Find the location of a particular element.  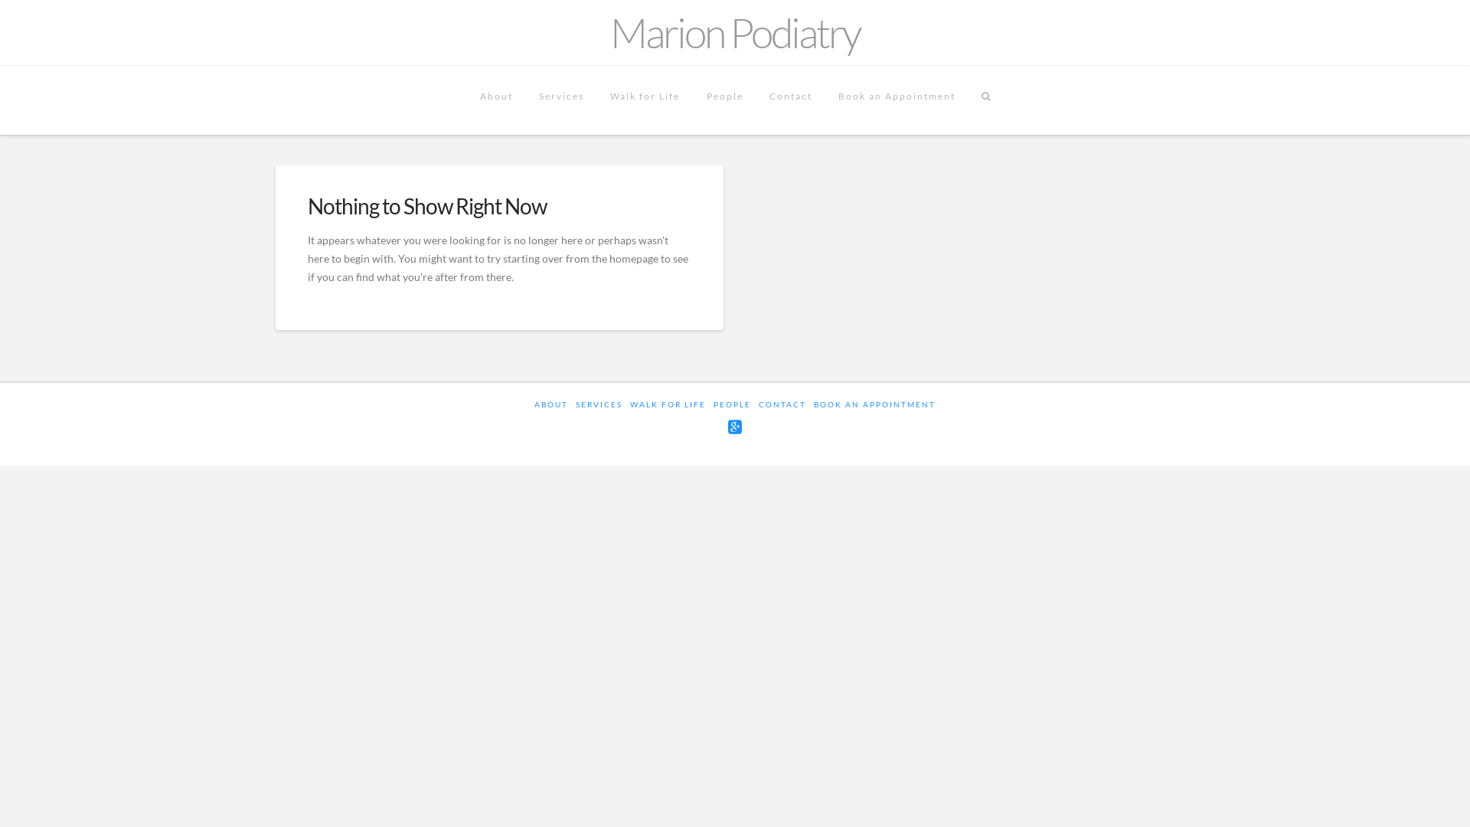

Contact is located at coordinates (790, 100).